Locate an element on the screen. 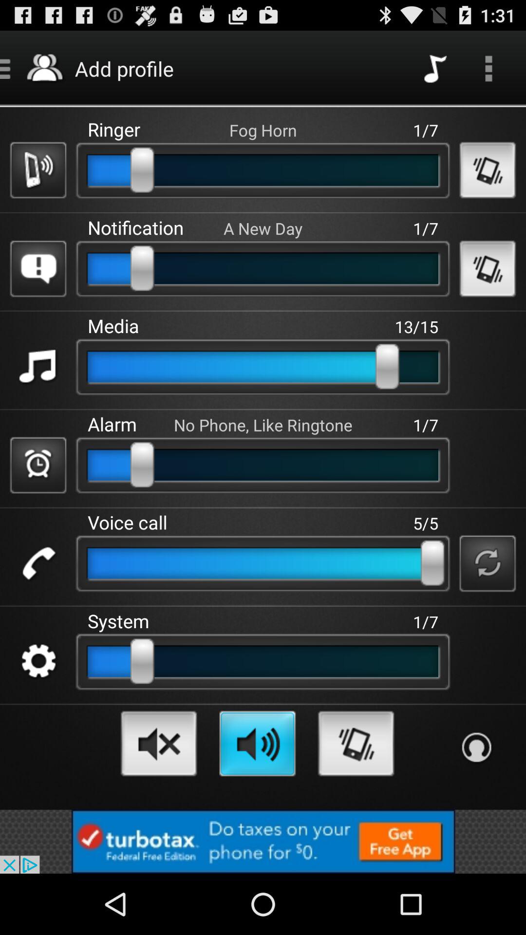  vibration on or off is located at coordinates (487, 170).